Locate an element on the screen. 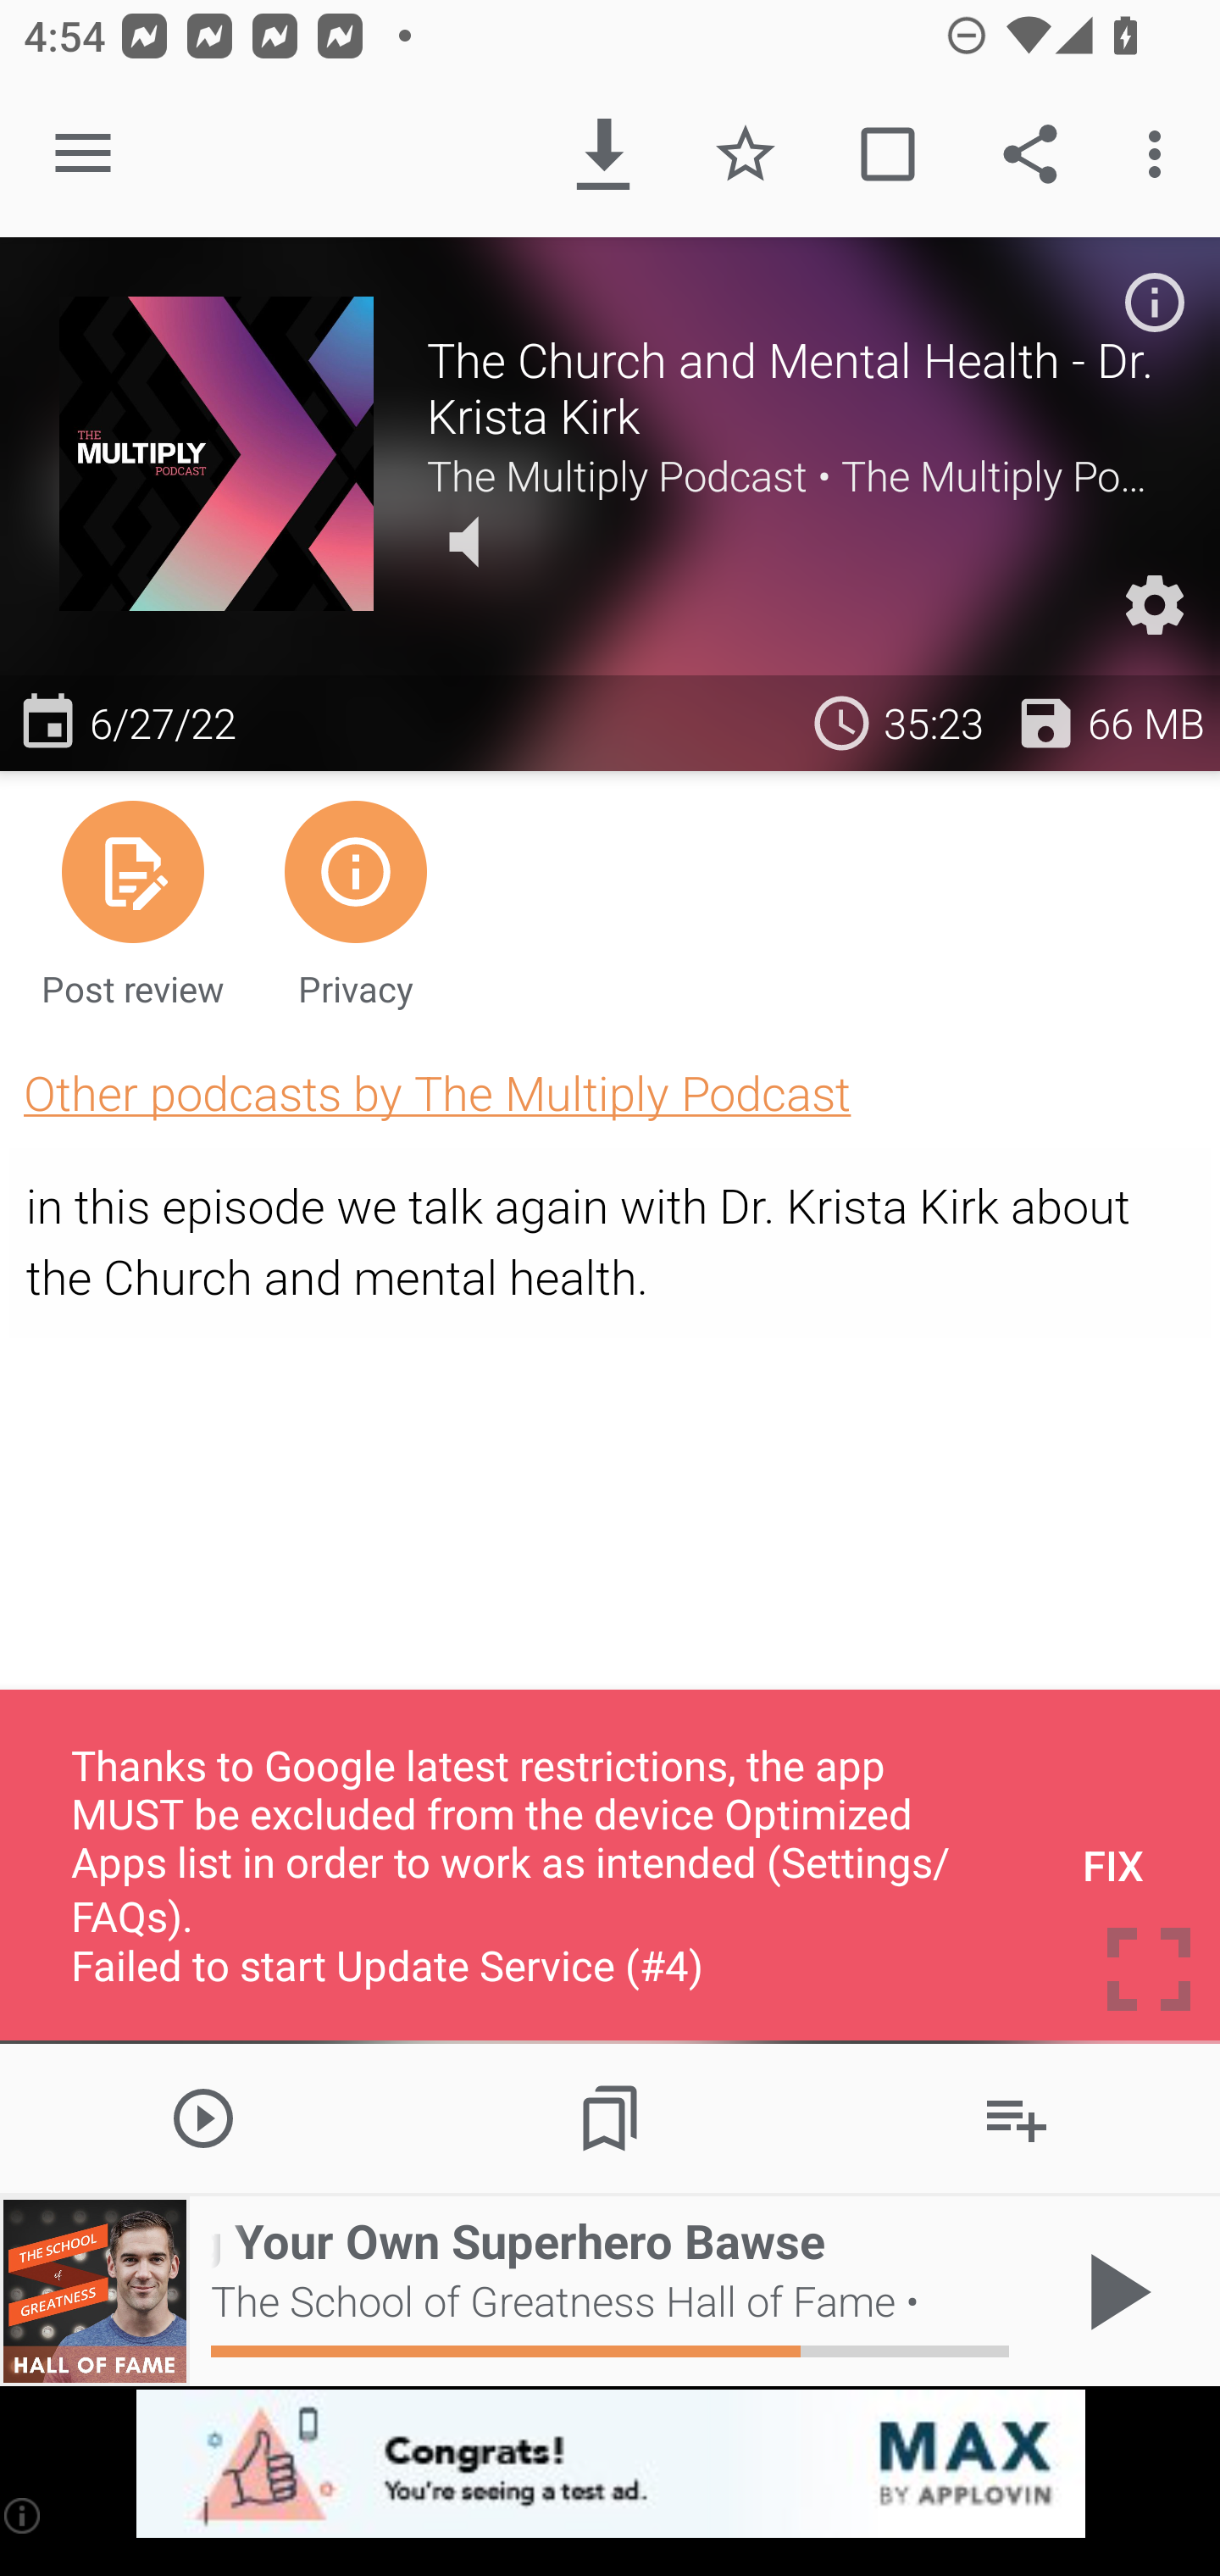 The width and height of the screenshot is (1220, 2576). Favorite is located at coordinates (746, 154).